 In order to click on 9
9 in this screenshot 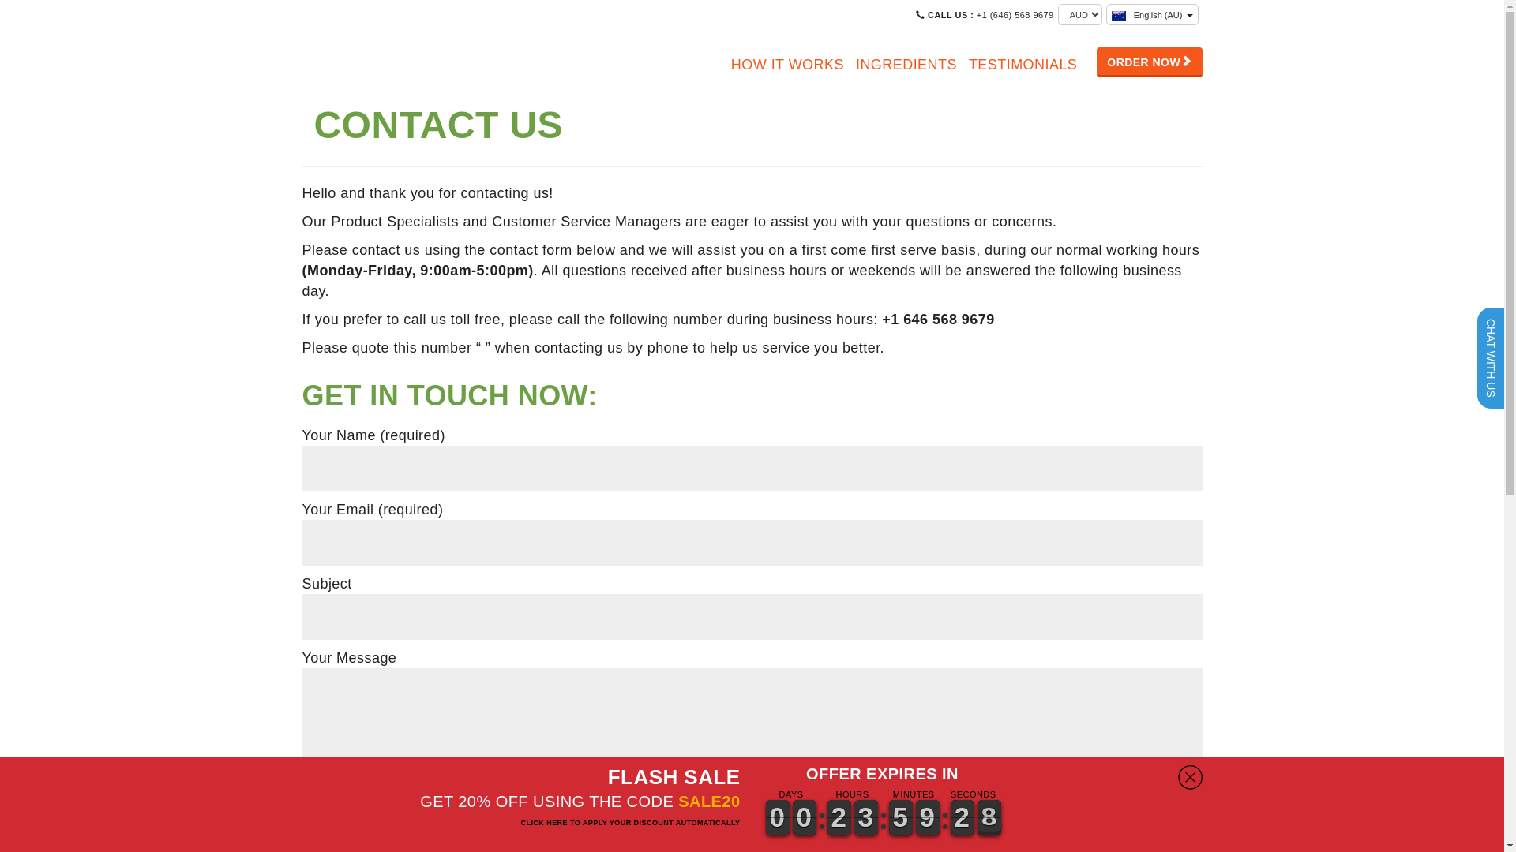, I will do `click(989, 817)`.